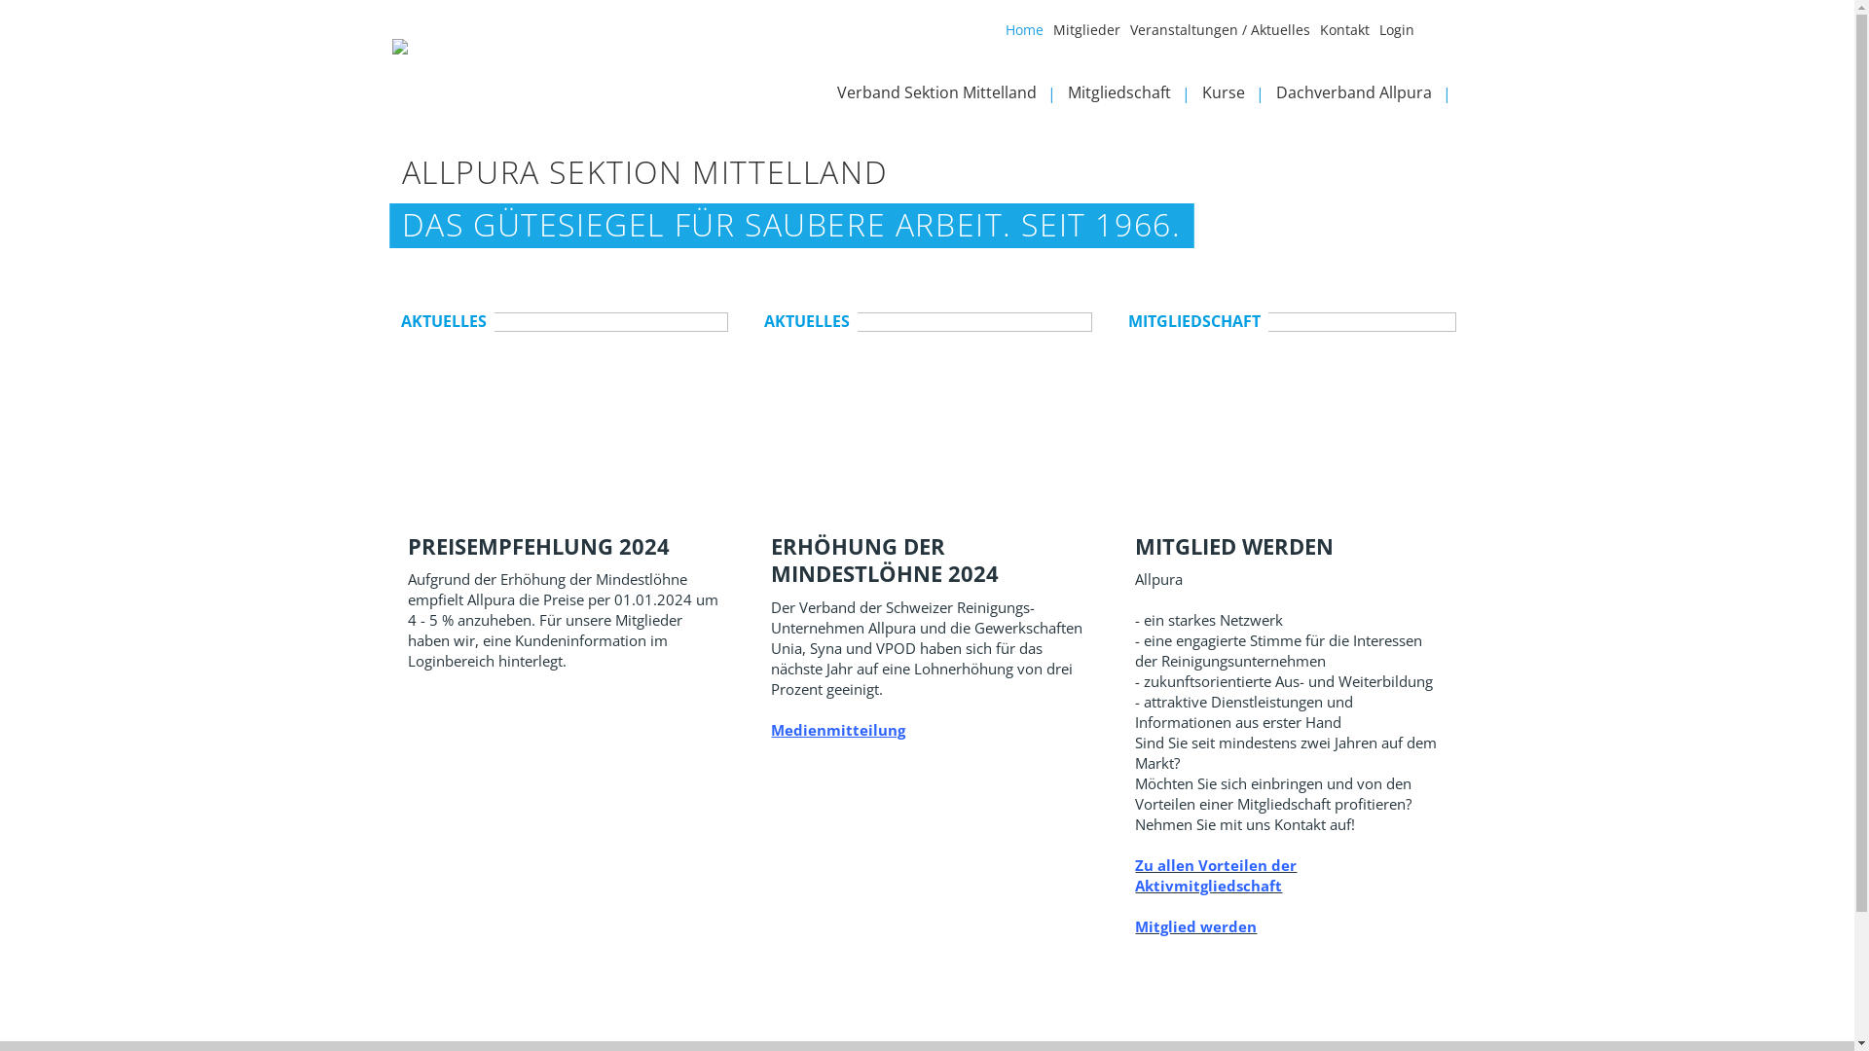 Image resolution: width=1869 pixels, height=1051 pixels. I want to click on Login, so click(1401, 34).